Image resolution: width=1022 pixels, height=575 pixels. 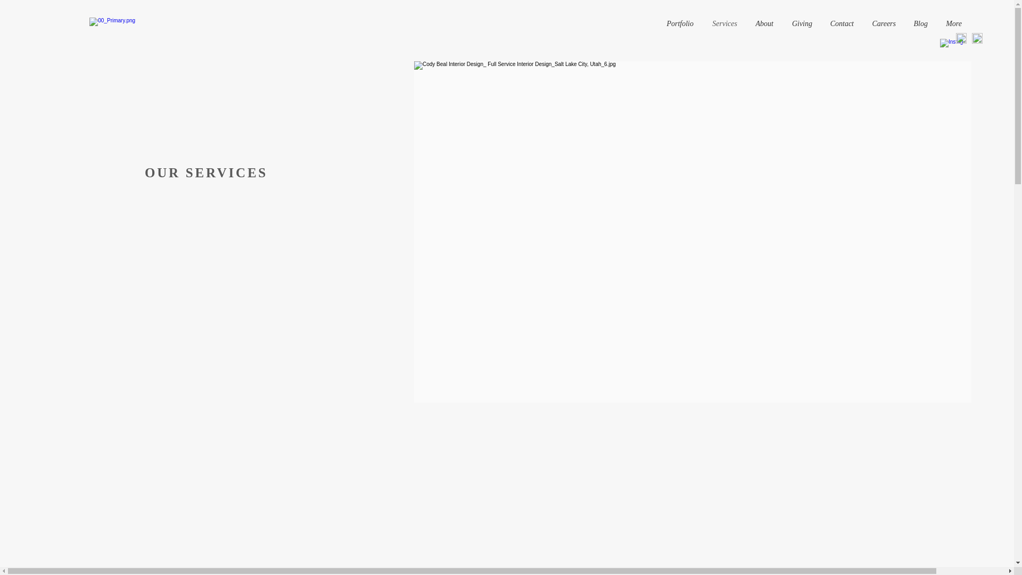 What do you see at coordinates (801, 24) in the screenshot?
I see `Giving` at bounding box center [801, 24].